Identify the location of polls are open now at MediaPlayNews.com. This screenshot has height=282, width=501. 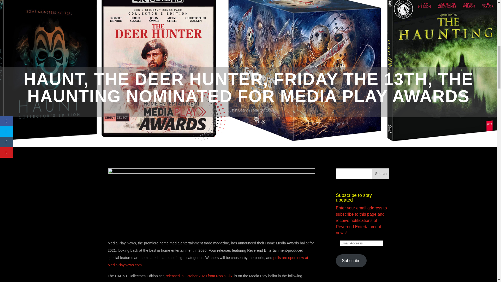
(208, 261).